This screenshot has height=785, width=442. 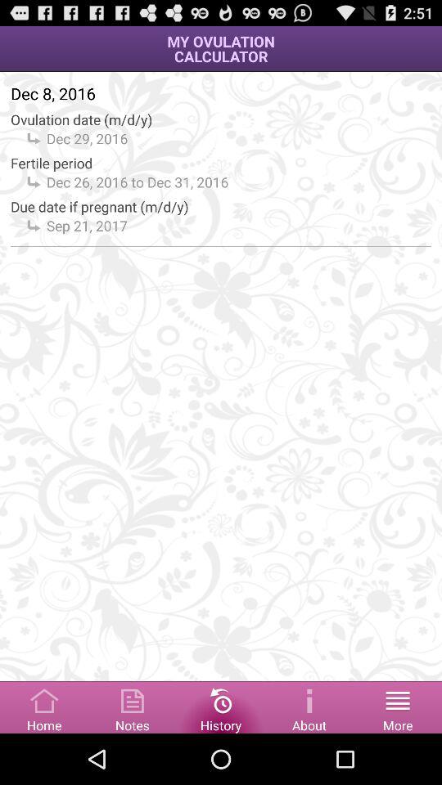 What do you see at coordinates (133, 706) in the screenshot?
I see `click to notes option` at bounding box center [133, 706].